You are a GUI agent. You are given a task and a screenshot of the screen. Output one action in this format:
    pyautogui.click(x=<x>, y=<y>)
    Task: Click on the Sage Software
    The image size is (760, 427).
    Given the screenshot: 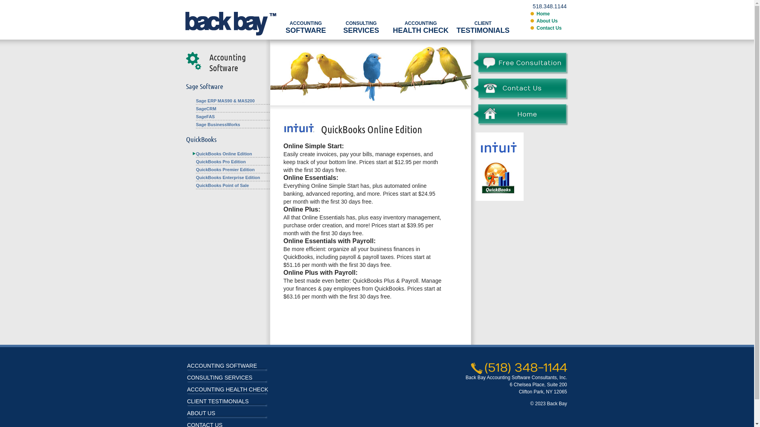 What is the action you would take?
    pyautogui.click(x=205, y=86)
    